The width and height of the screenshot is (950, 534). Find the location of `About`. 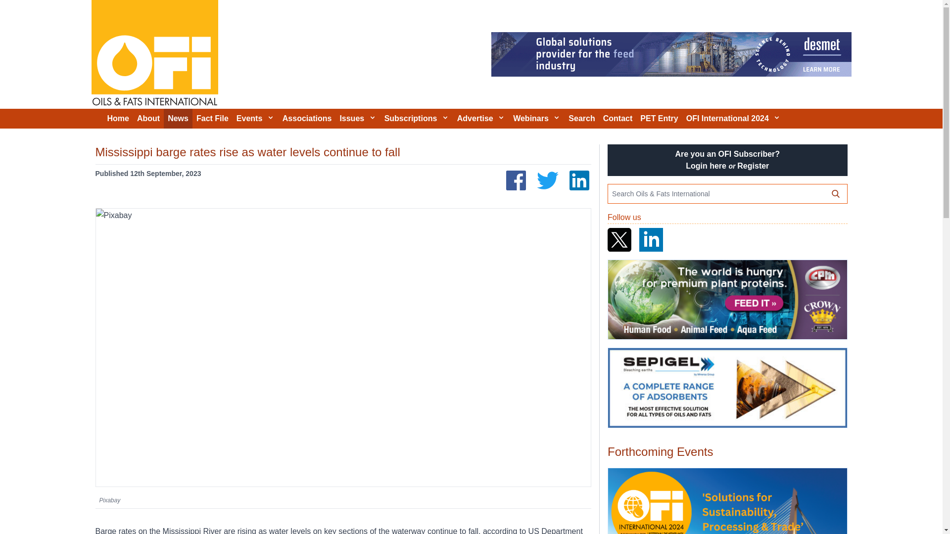

About is located at coordinates (148, 119).